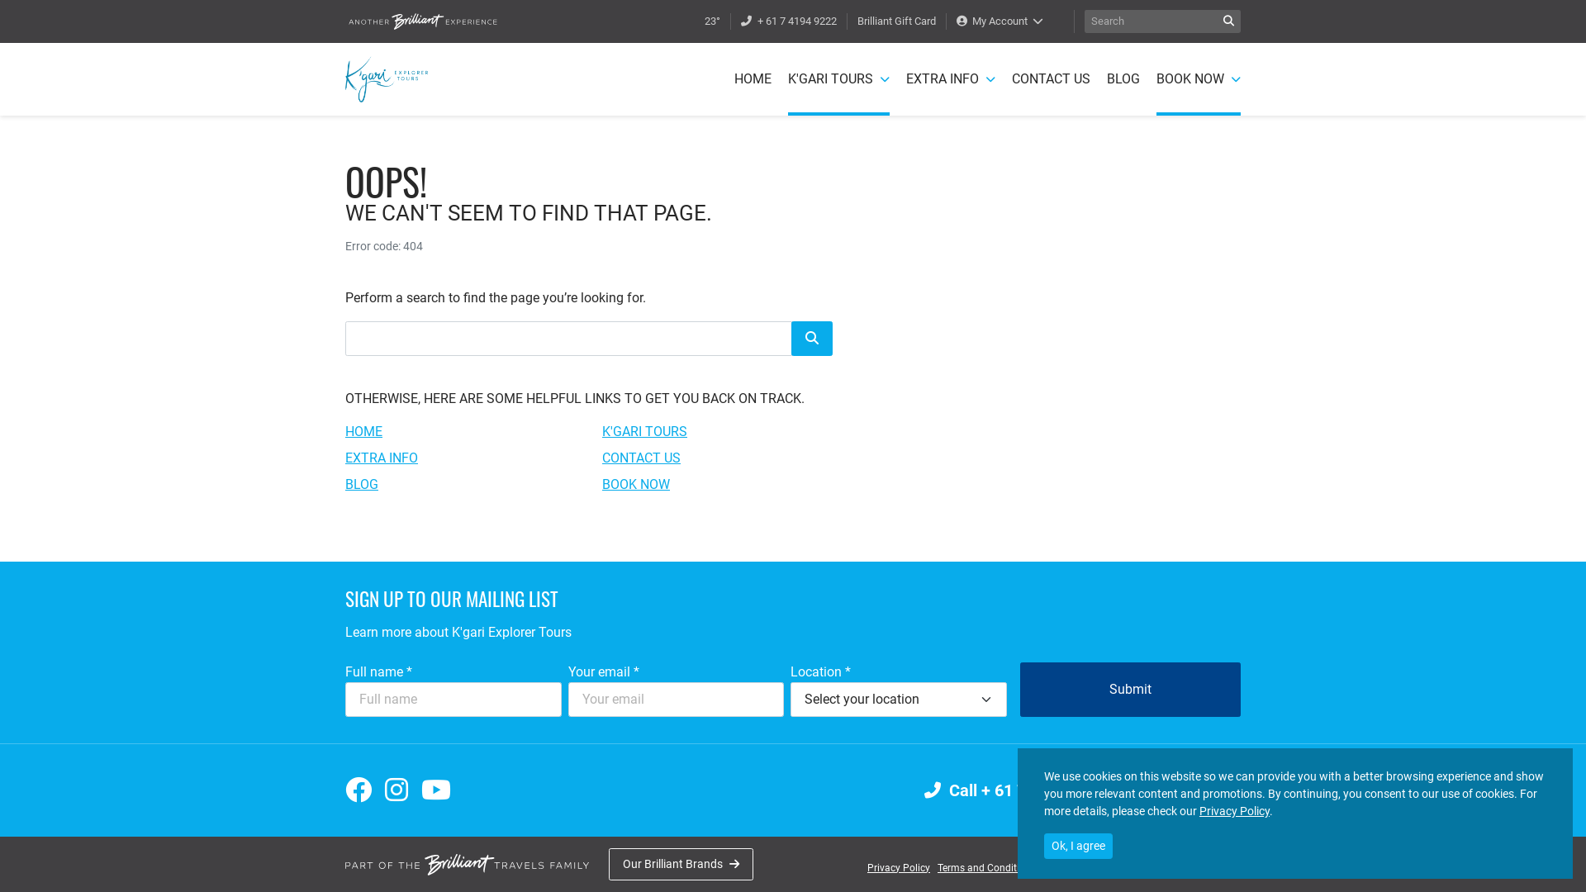 Image resolution: width=1586 pixels, height=892 pixels. I want to click on + 61 7 4194 9222, so click(788, 21).